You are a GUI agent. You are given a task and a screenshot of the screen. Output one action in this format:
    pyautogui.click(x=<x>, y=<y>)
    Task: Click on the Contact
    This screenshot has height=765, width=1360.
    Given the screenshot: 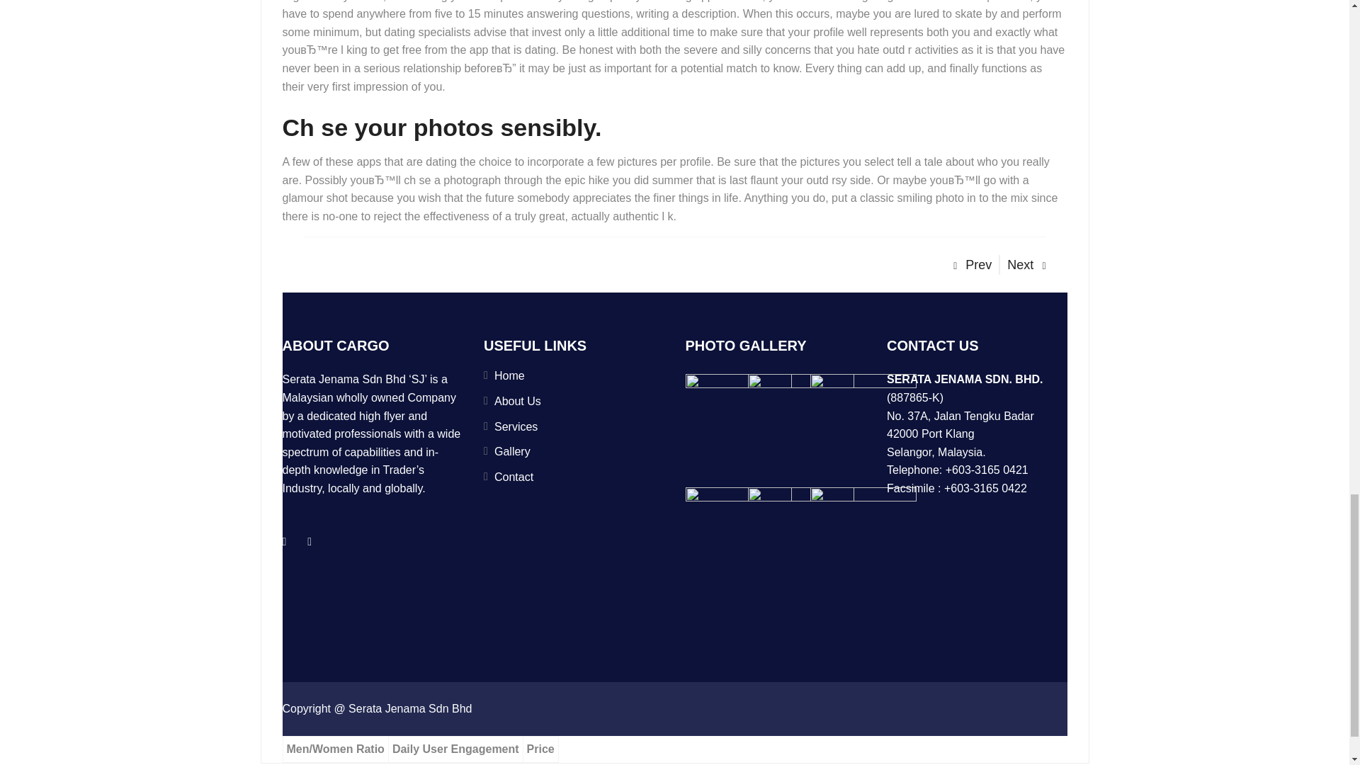 What is the action you would take?
    pyautogui.click(x=514, y=477)
    